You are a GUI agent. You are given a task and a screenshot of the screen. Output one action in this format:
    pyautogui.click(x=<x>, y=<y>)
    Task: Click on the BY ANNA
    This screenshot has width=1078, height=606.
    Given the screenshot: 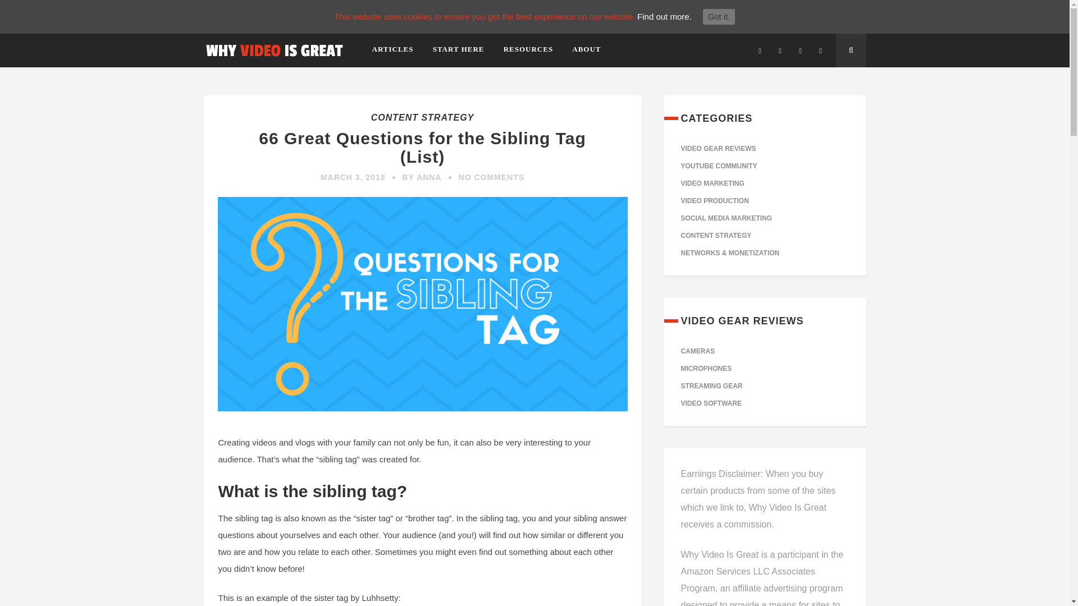 What is the action you would take?
    pyautogui.click(x=422, y=177)
    